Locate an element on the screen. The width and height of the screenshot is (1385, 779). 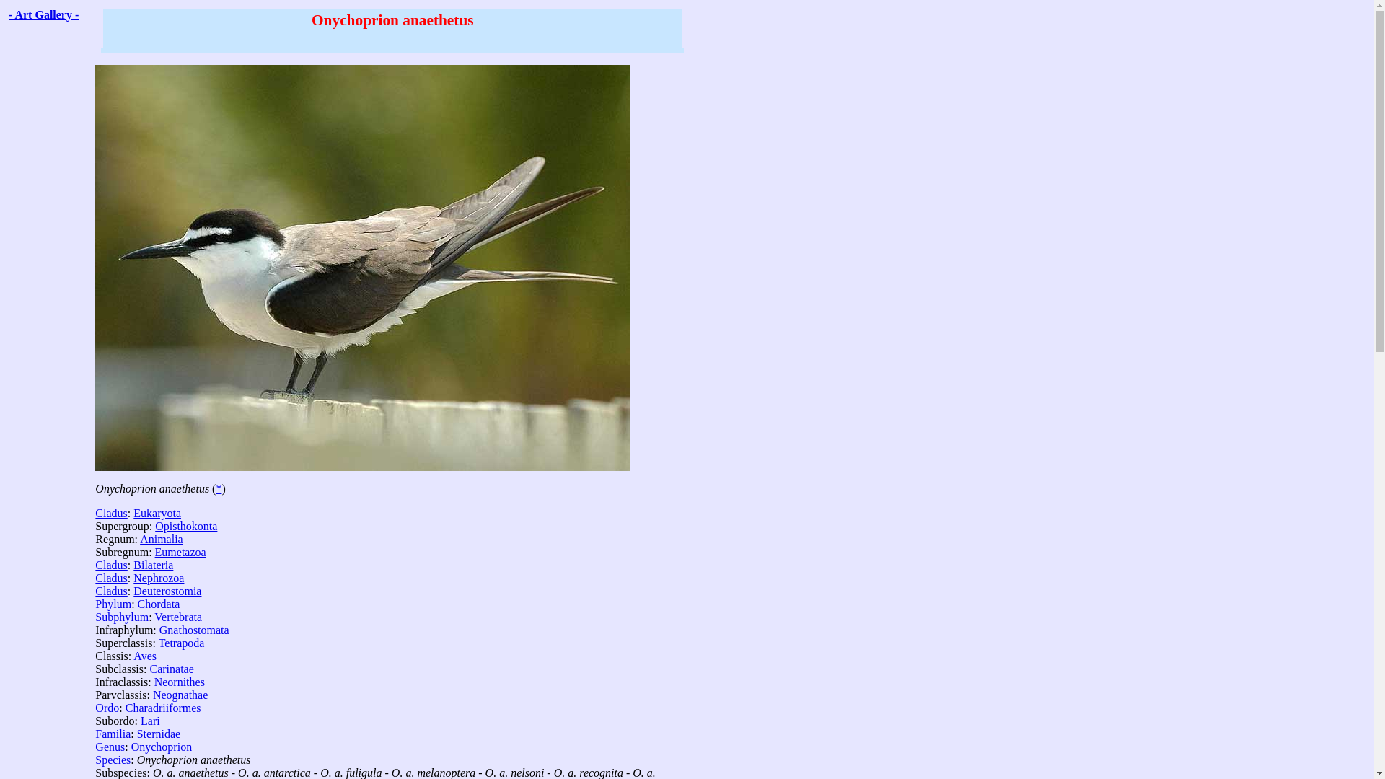
Cladus is located at coordinates (111, 591).